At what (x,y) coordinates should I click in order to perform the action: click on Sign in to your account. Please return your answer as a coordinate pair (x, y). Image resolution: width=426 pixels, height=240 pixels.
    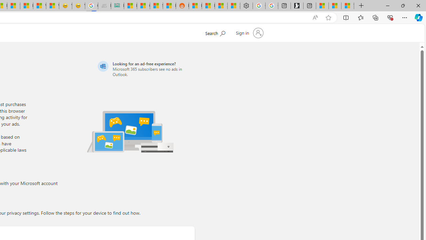
    Looking at the image, I should click on (249, 33).